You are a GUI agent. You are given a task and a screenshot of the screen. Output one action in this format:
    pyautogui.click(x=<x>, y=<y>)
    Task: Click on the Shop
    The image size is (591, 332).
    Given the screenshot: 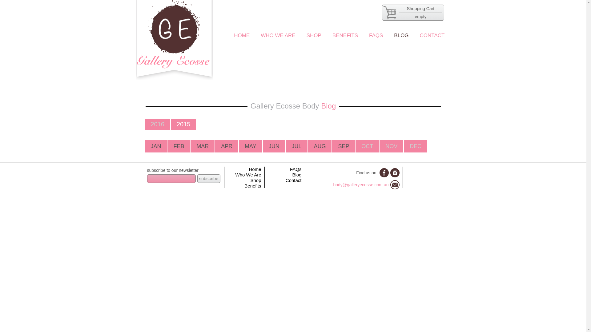 What is the action you would take?
    pyautogui.click(x=255, y=180)
    